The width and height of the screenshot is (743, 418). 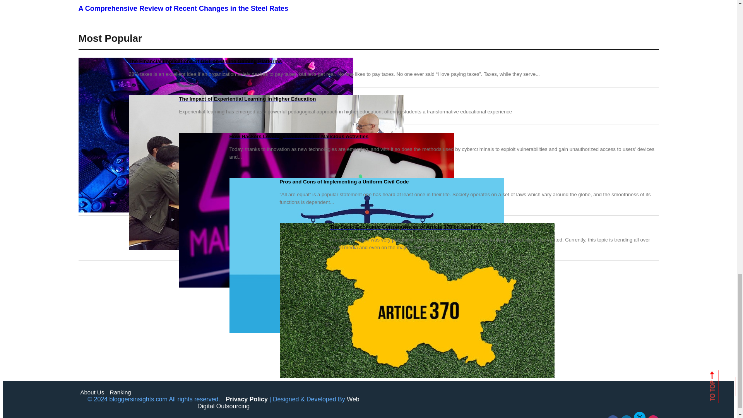 I want to click on Ranking, so click(x=121, y=392).